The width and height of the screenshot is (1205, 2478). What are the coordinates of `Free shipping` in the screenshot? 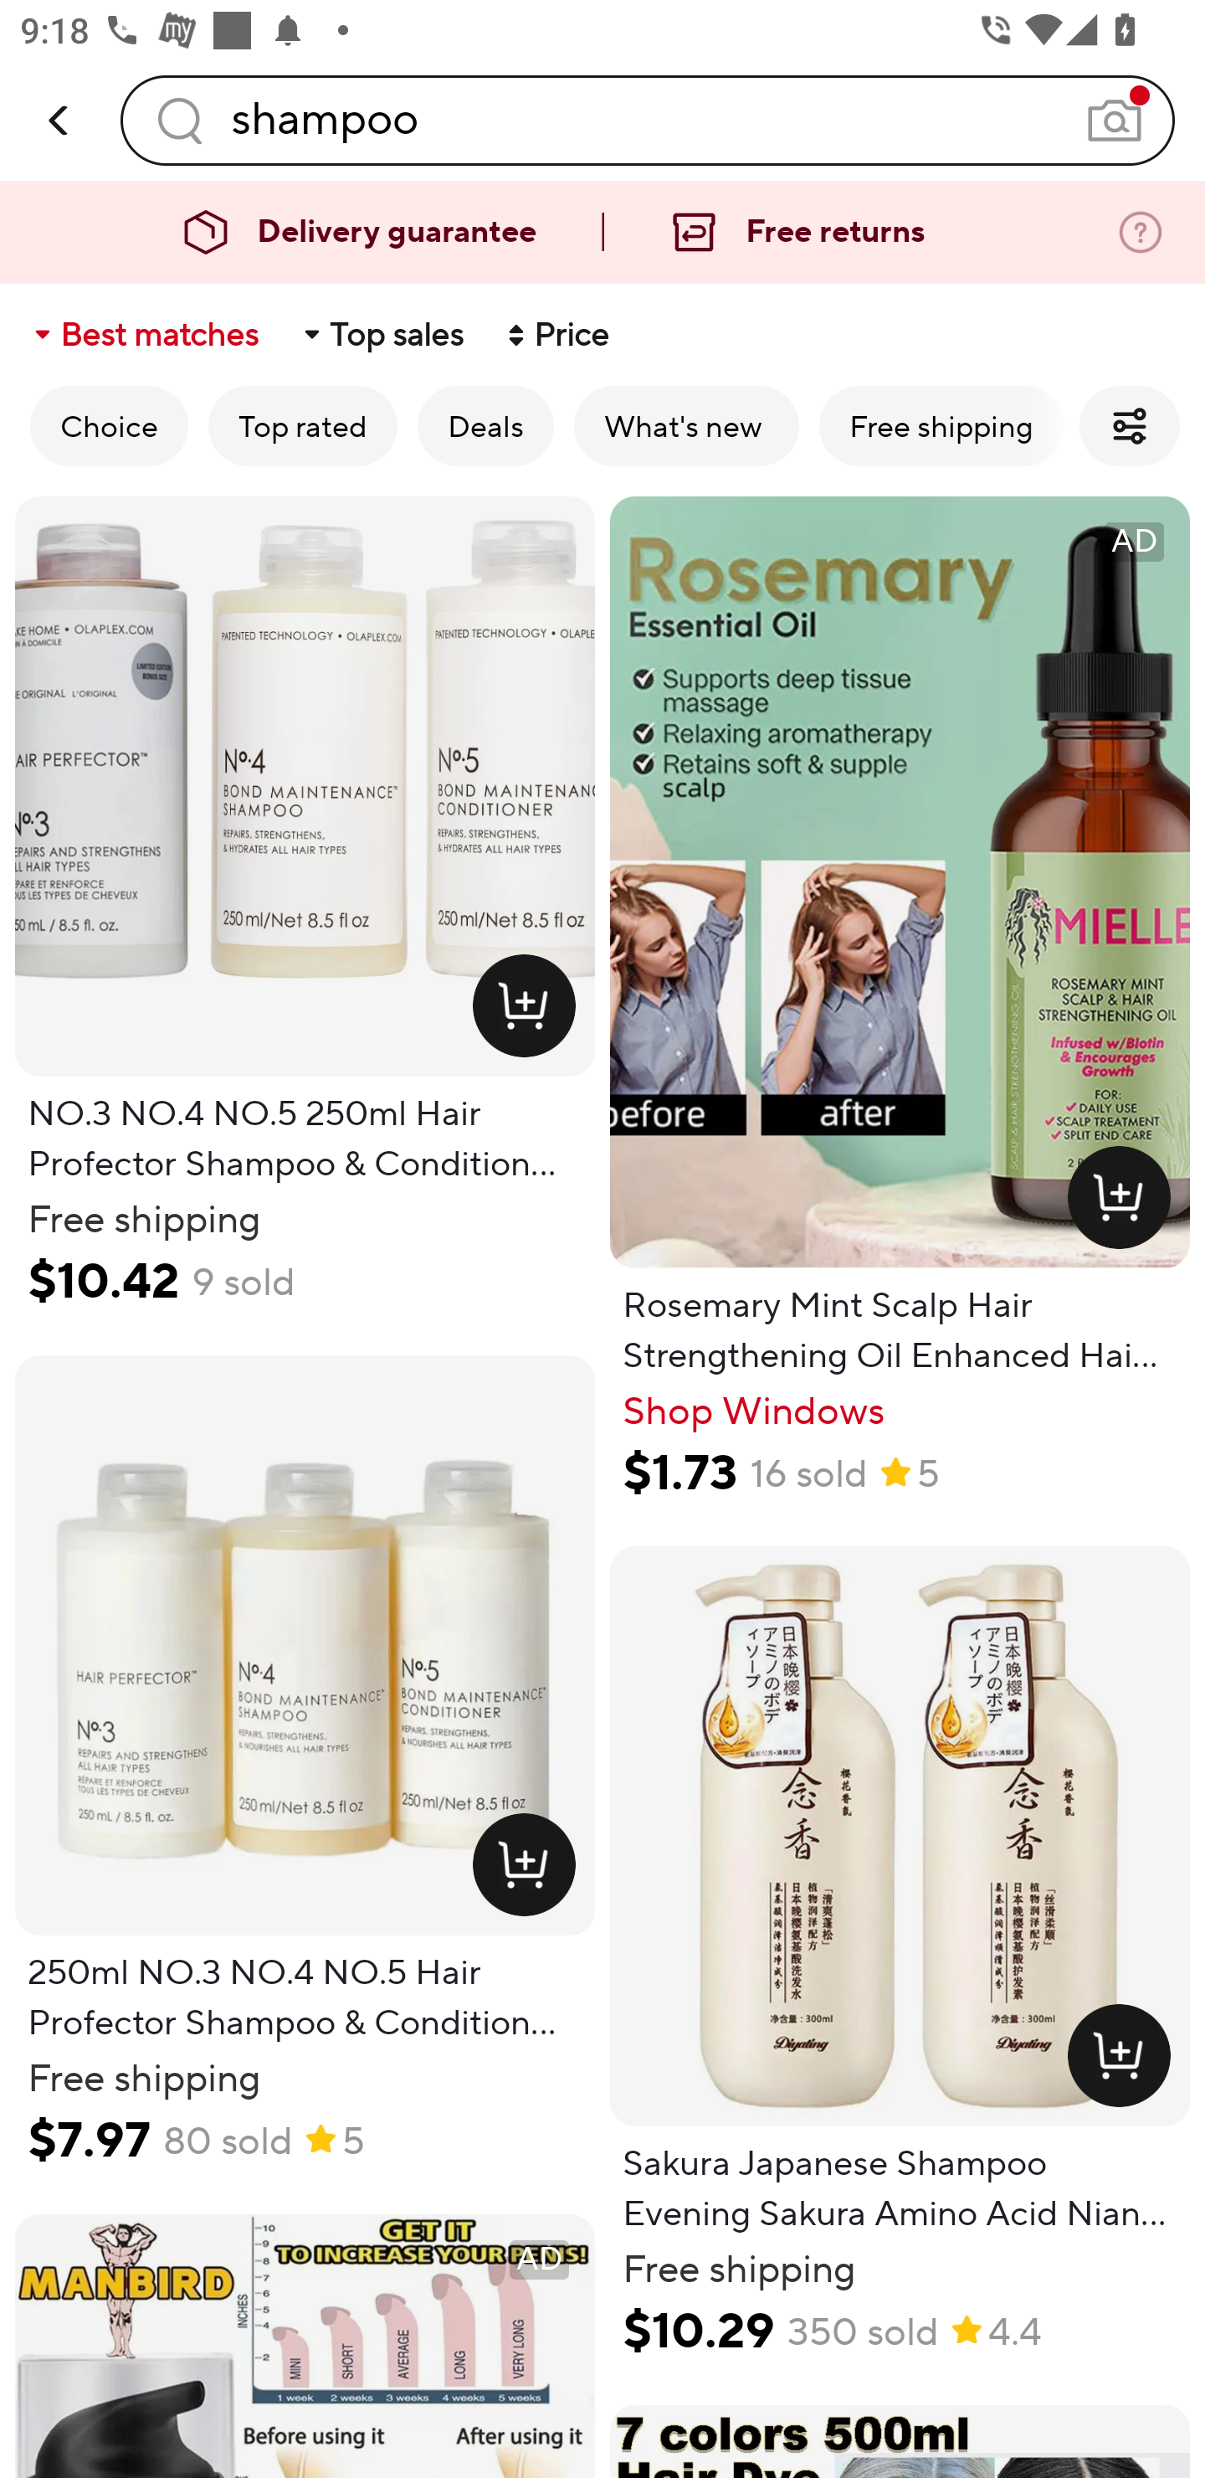 It's located at (941, 425).